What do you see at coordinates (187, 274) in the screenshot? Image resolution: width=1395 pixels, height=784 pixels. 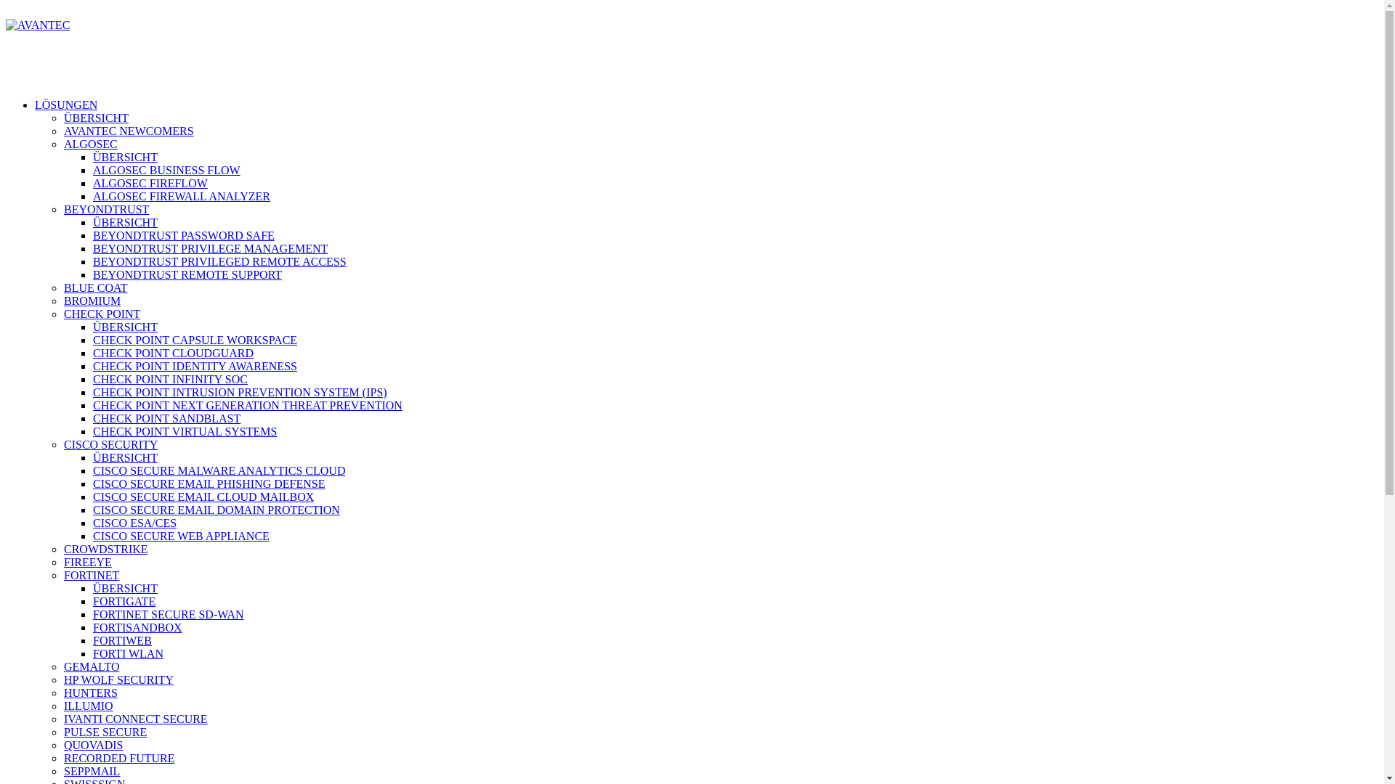 I see `BEYONDTRUST REMOTE SUPPORT` at bounding box center [187, 274].